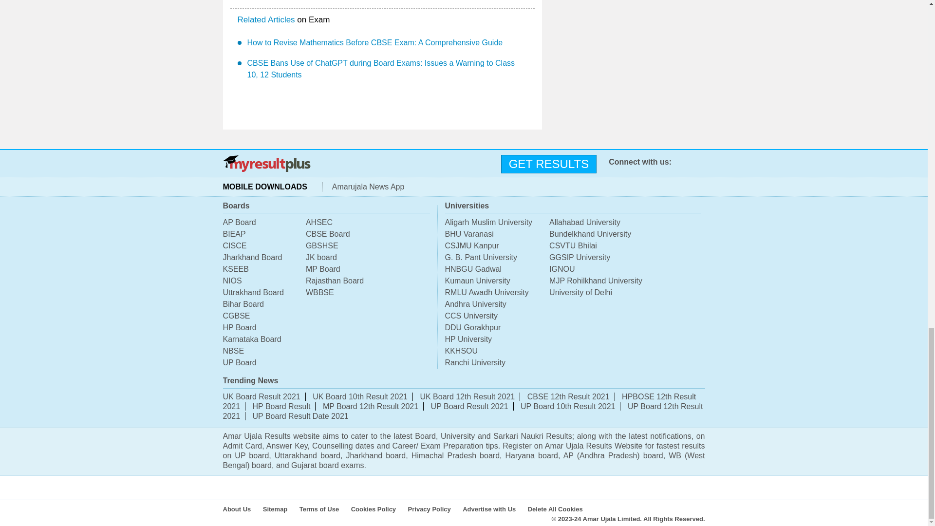 The image size is (935, 526). I want to click on HP Board Result, so click(281, 406).